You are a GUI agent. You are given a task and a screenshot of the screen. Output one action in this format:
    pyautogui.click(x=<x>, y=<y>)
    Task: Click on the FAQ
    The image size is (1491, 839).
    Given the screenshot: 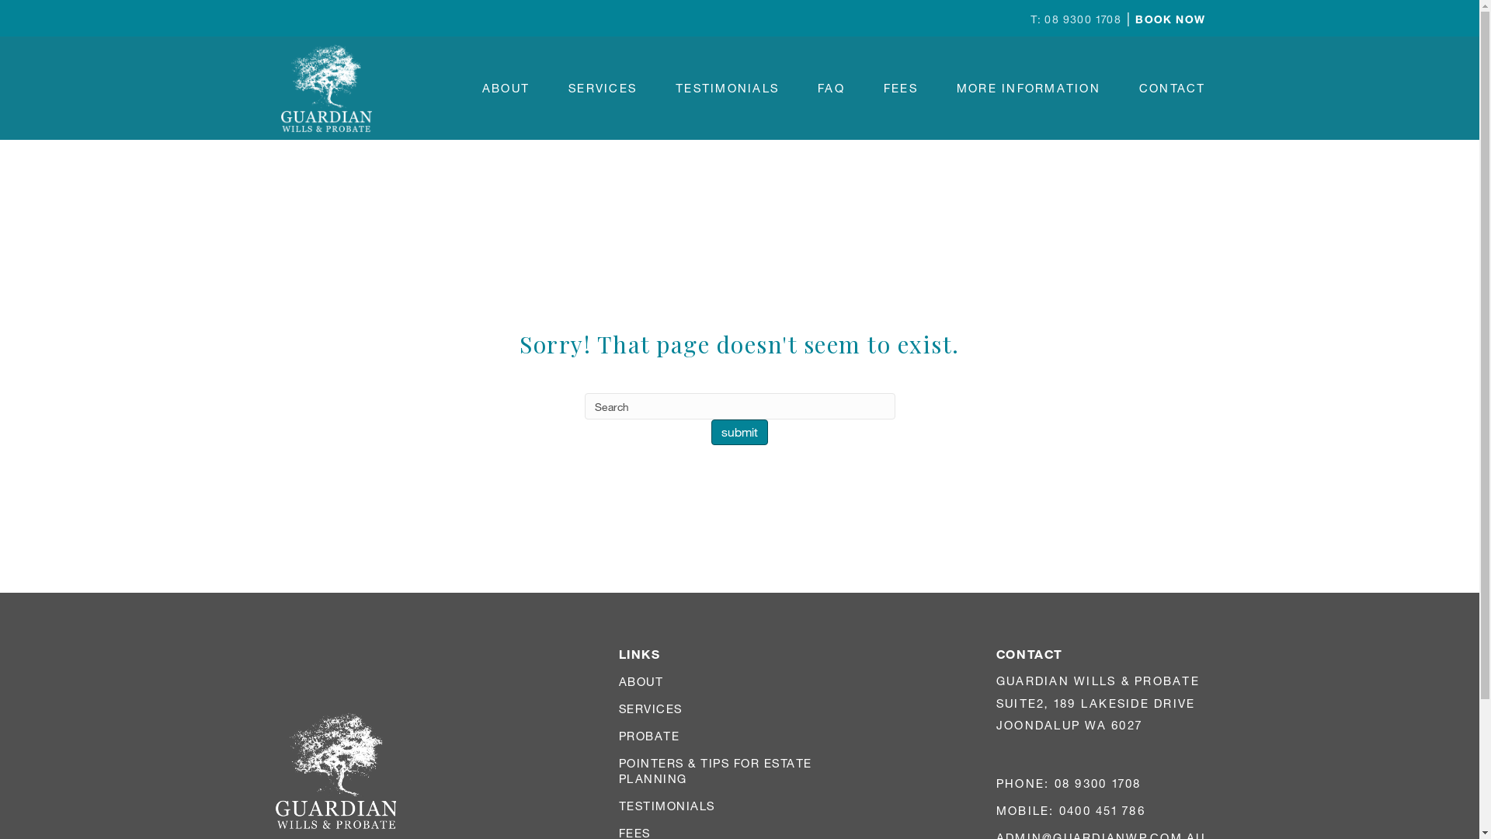 What is the action you would take?
    pyautogui.click(x=831, y=88)
    